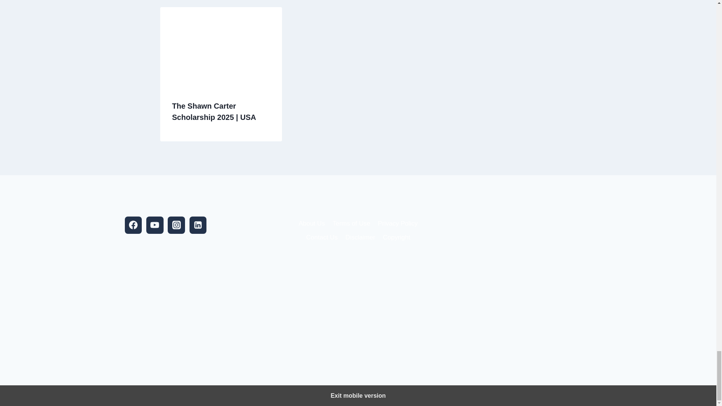 The width and height of the screenshot is (722, 406). Describe the element at coordinates (360, 238) in the screenshot. I see `Disclaimer` at that location.